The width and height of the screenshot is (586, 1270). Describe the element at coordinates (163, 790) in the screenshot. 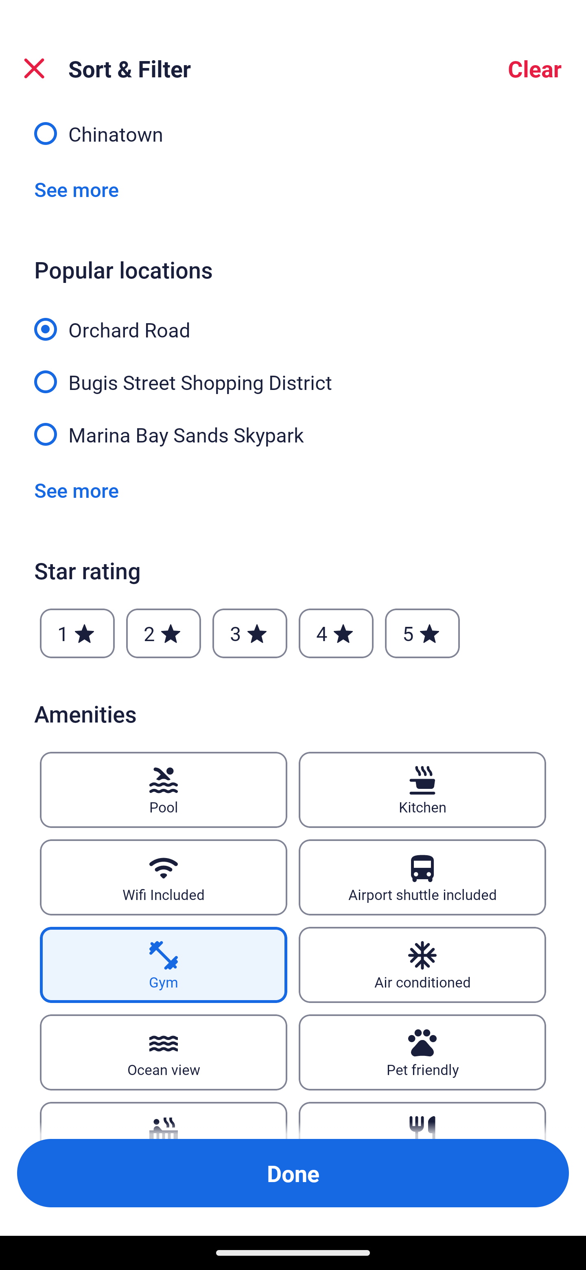

I see `Pool` at that location.